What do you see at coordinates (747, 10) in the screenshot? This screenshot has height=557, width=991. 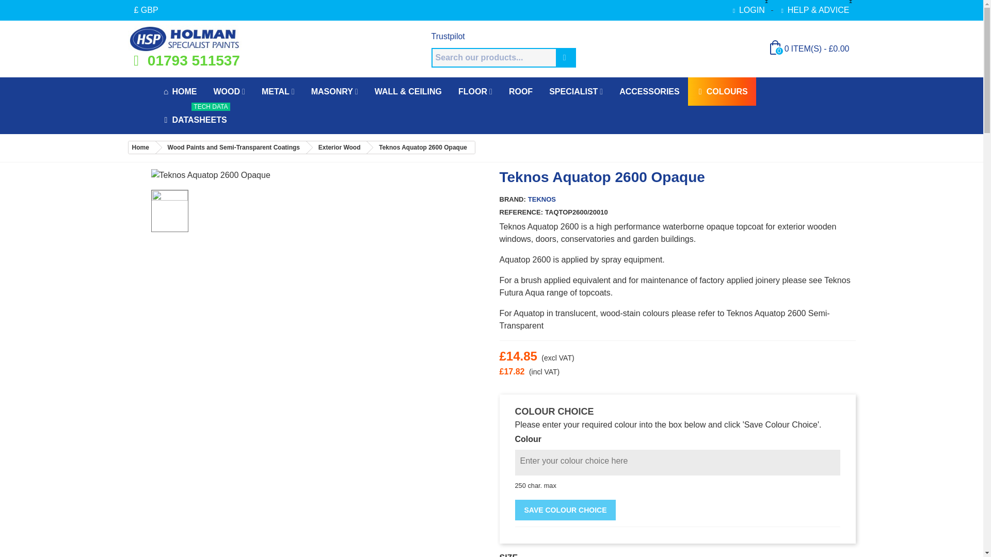 I see `Log in to your customer account` at bounding box center [747, 10].